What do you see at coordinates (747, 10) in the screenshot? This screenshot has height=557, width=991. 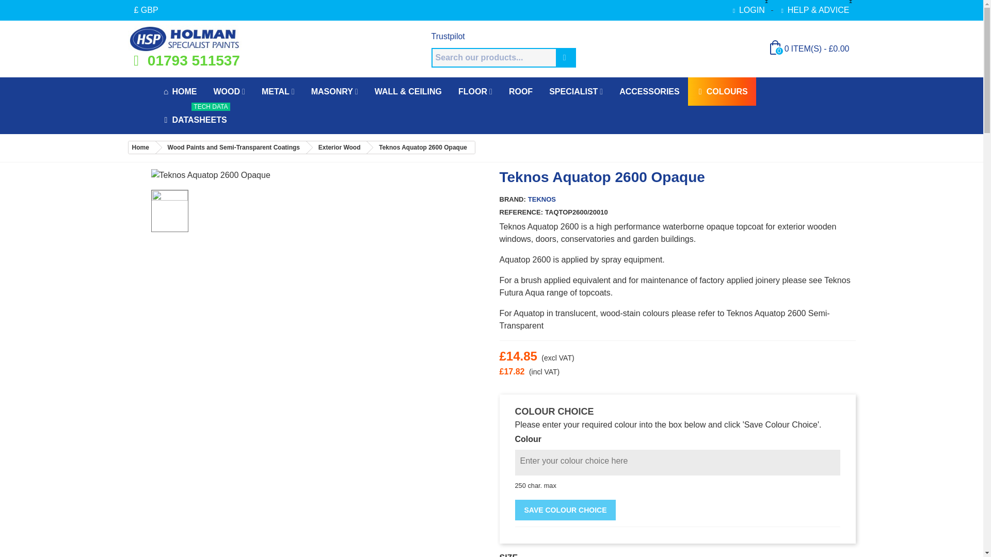 I see `Log in to your customer account` at bounding box center [747, 10].